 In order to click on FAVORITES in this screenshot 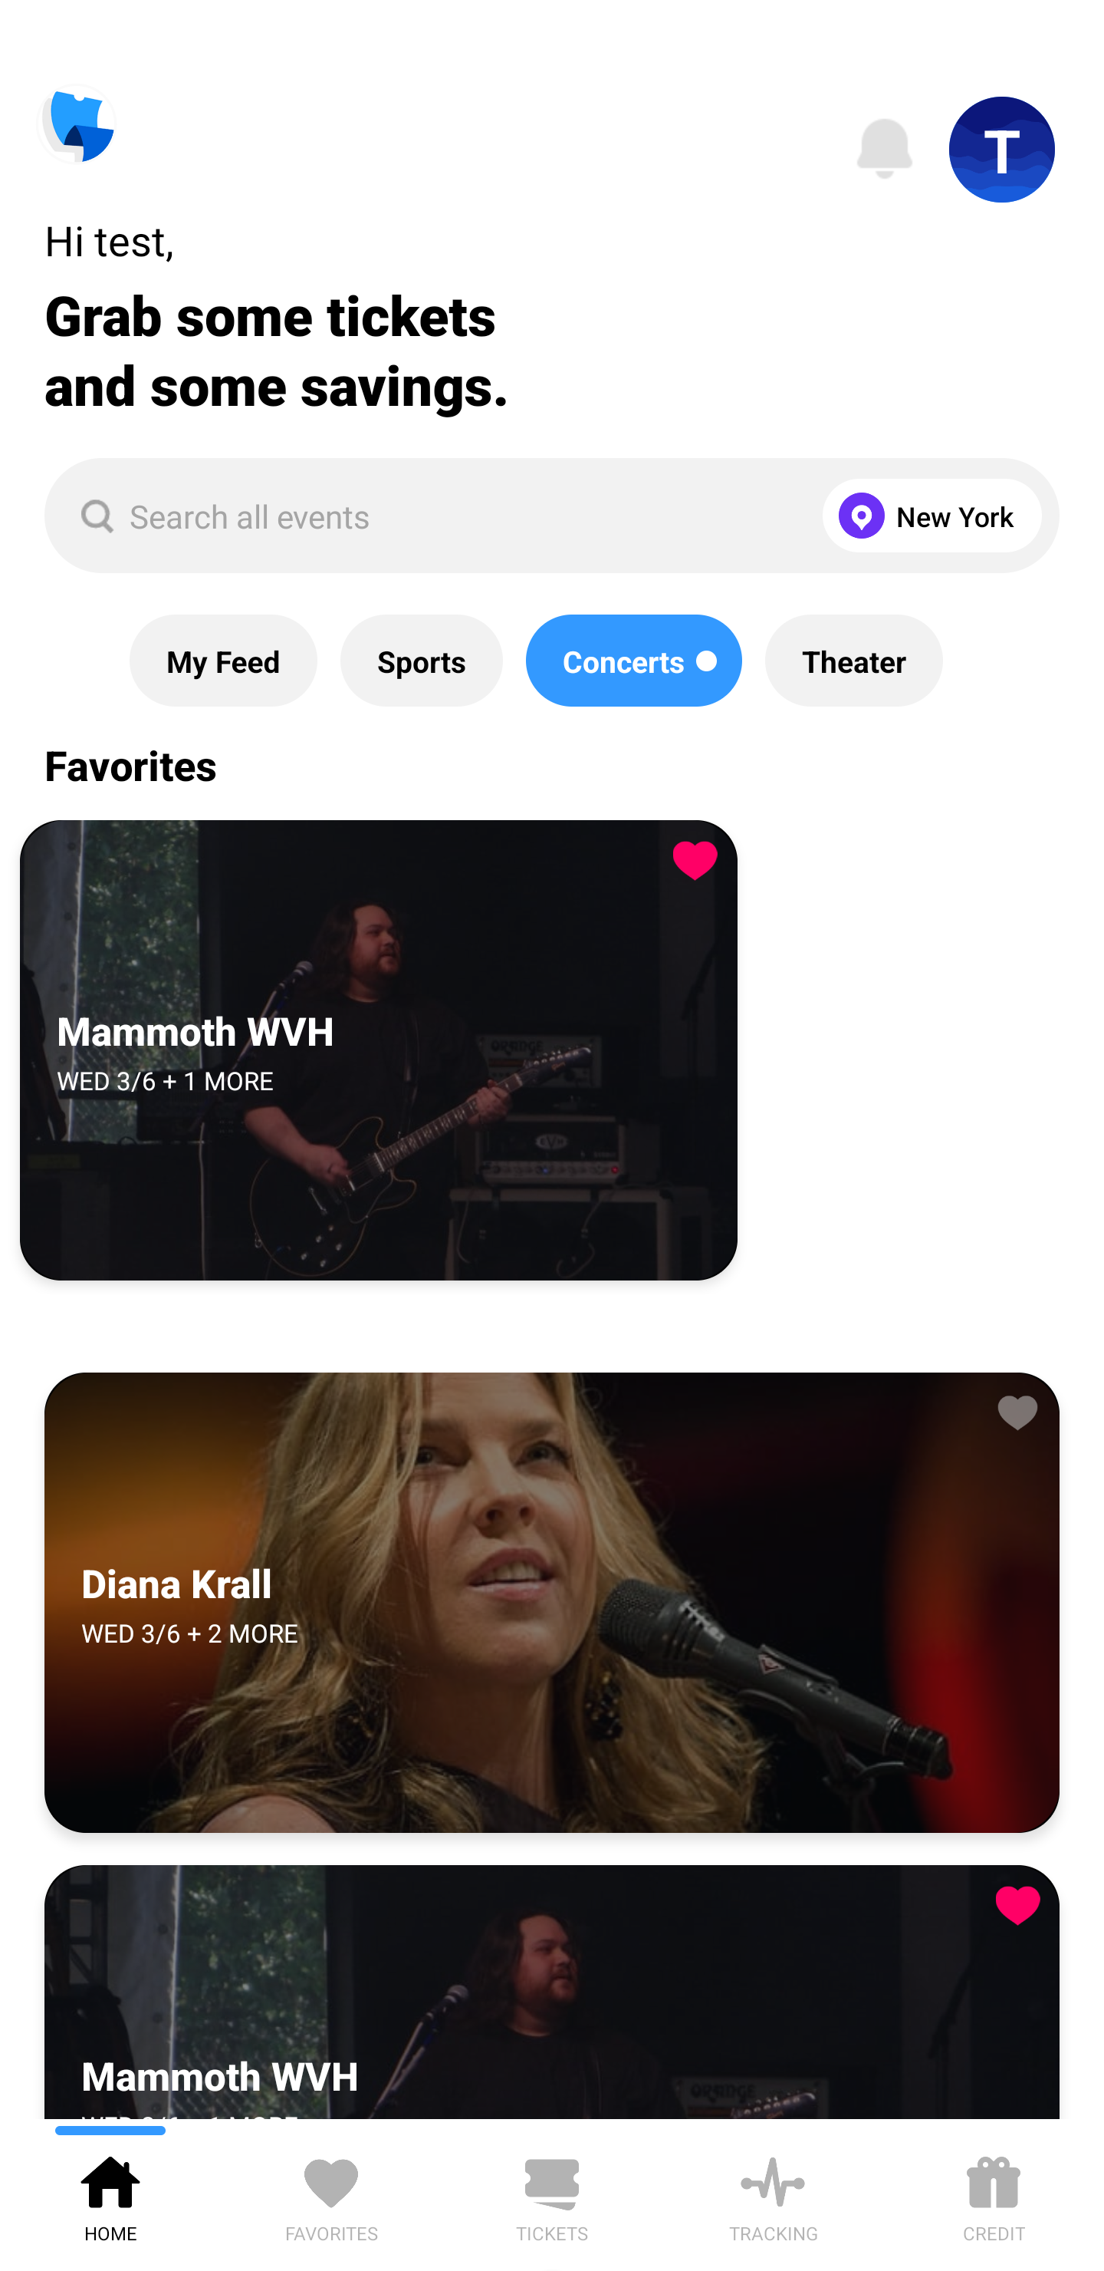, I will do `click(331, 2194)`.